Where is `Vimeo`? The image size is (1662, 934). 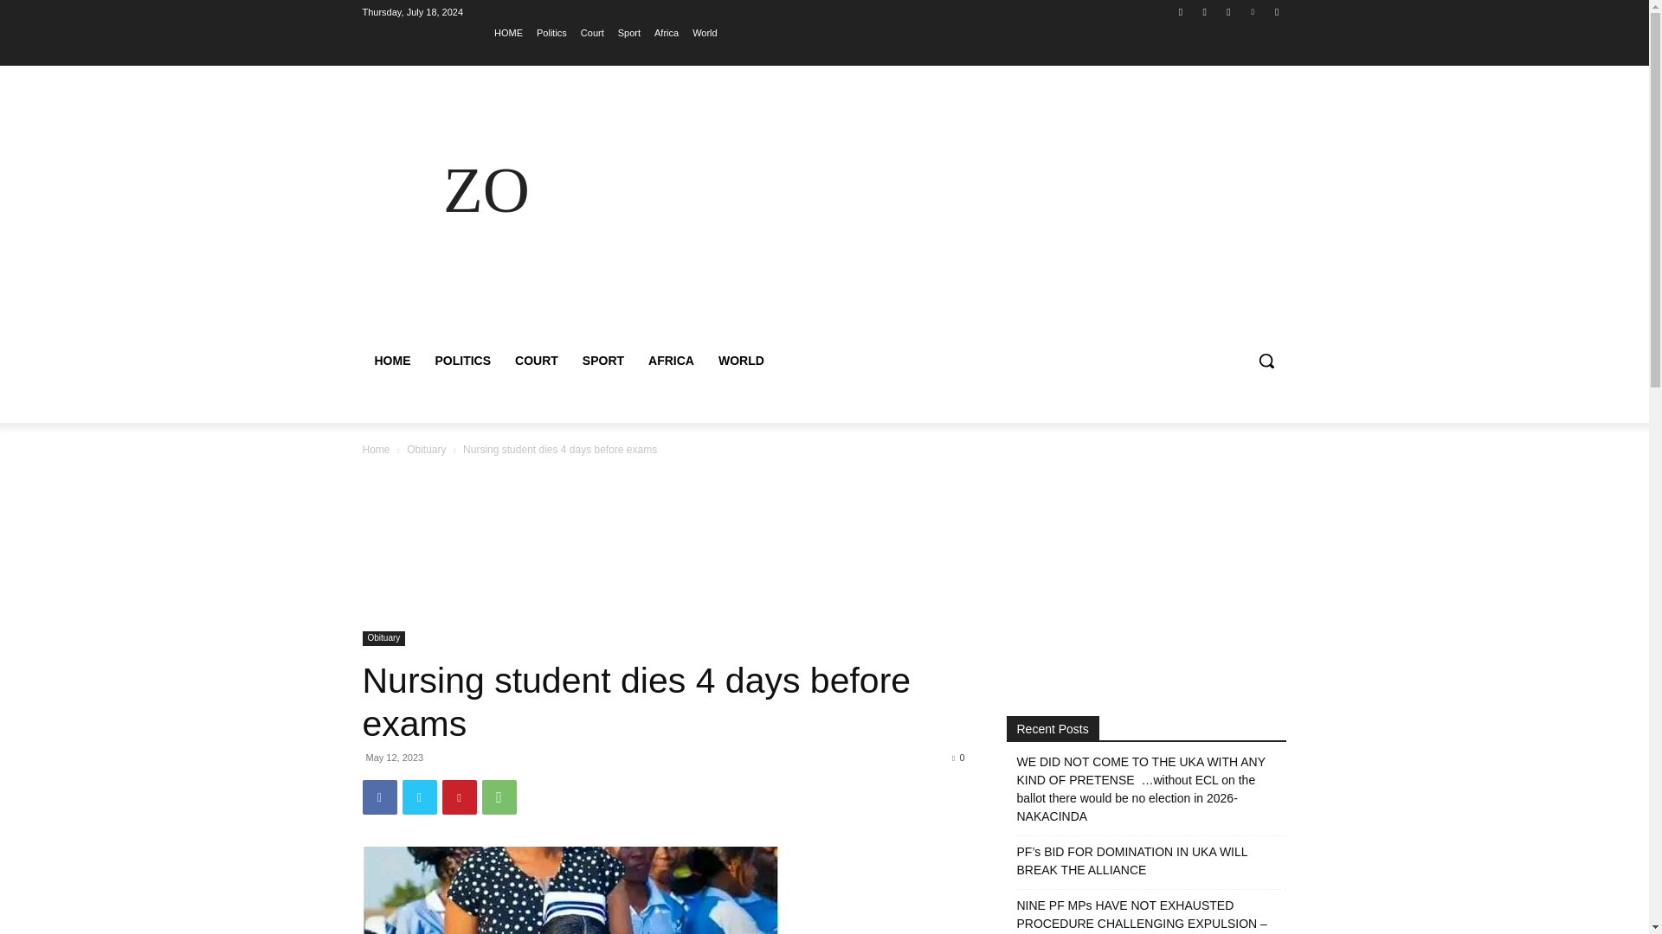 Vimeo is located at coordinates (1253, 11).